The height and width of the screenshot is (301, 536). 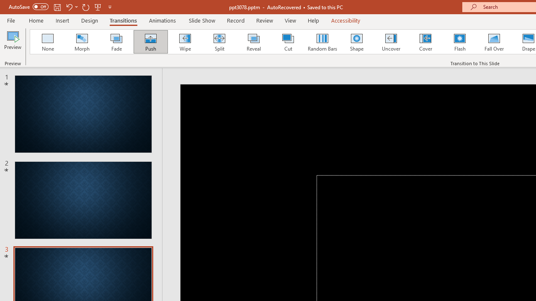 I want to click on Fade, so click(x=116, y=42).